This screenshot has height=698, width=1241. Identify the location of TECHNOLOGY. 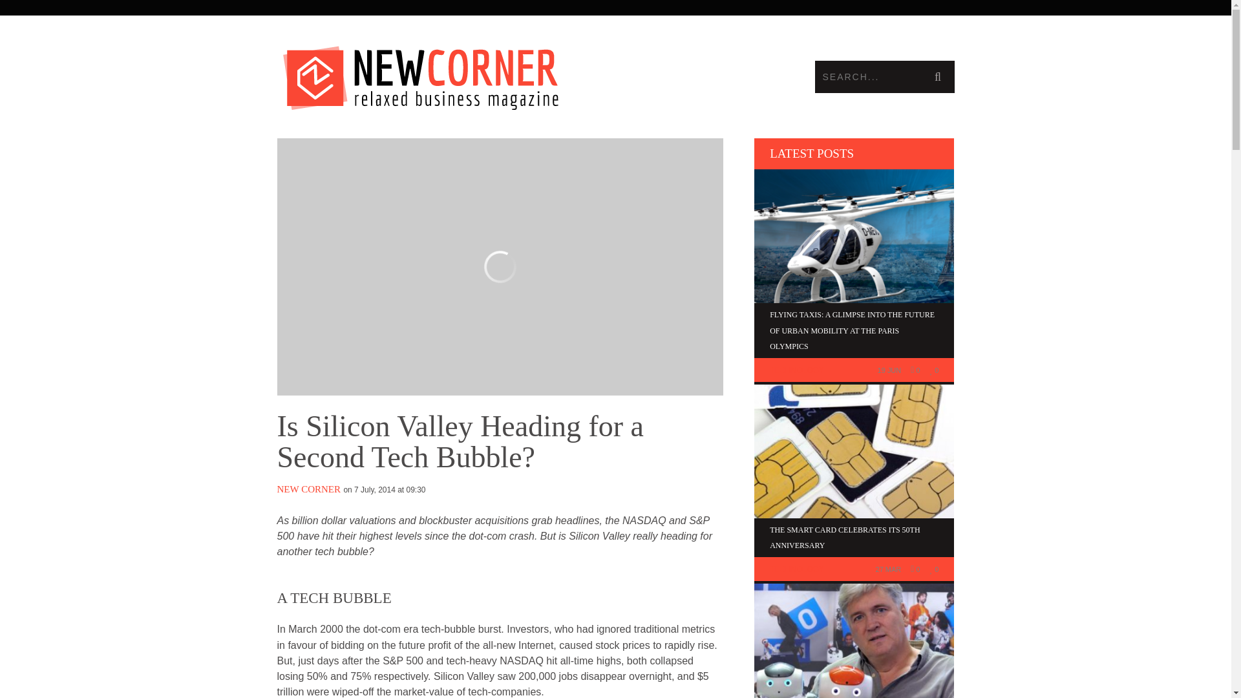
(796, 569).